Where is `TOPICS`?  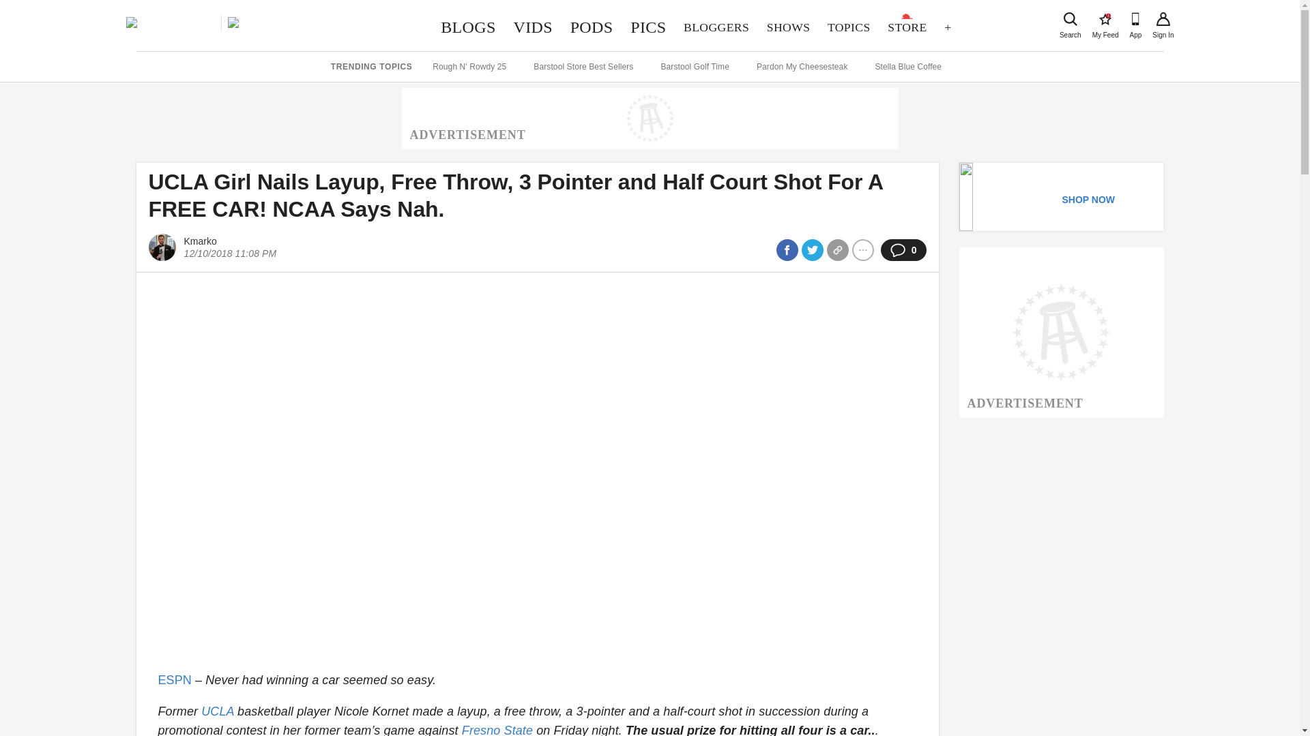 TOPICS is located at coordinates (849, 27).